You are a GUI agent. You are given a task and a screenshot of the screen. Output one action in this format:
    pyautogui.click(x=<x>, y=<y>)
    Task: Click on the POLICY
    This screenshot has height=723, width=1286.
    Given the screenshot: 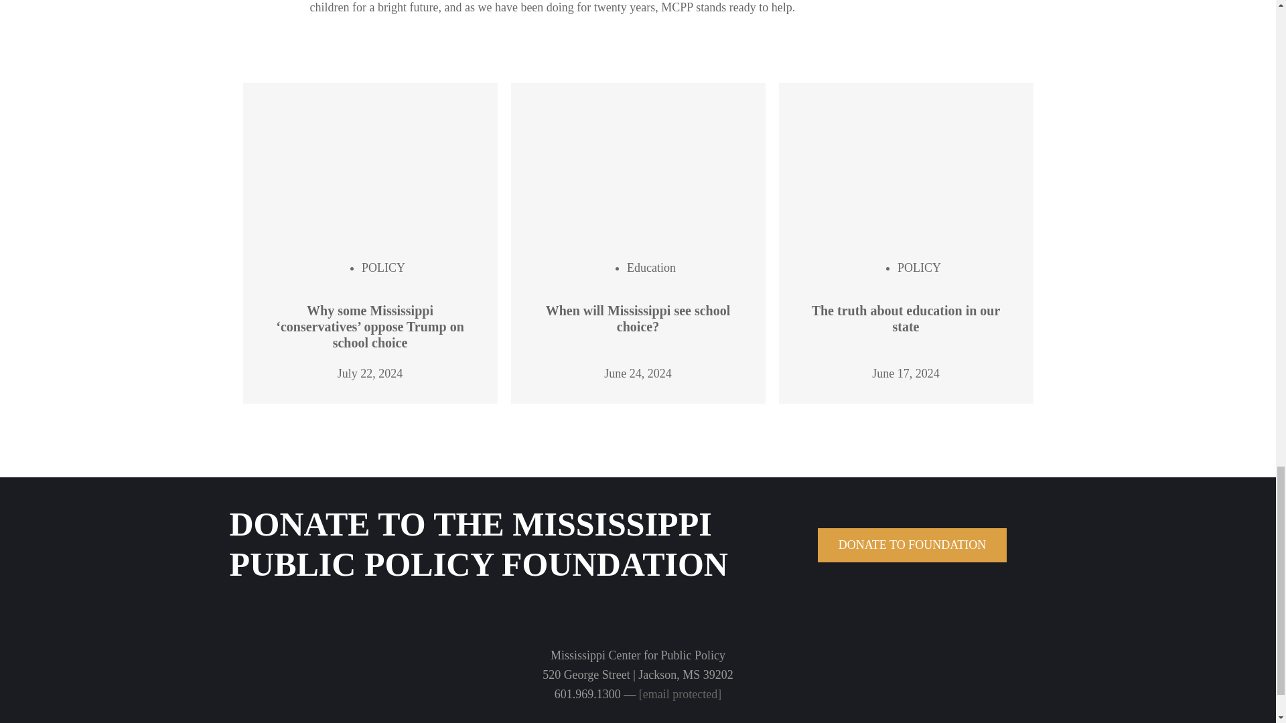 What is the action you would take?
    pyautogui.click(x=383, y=268)
    